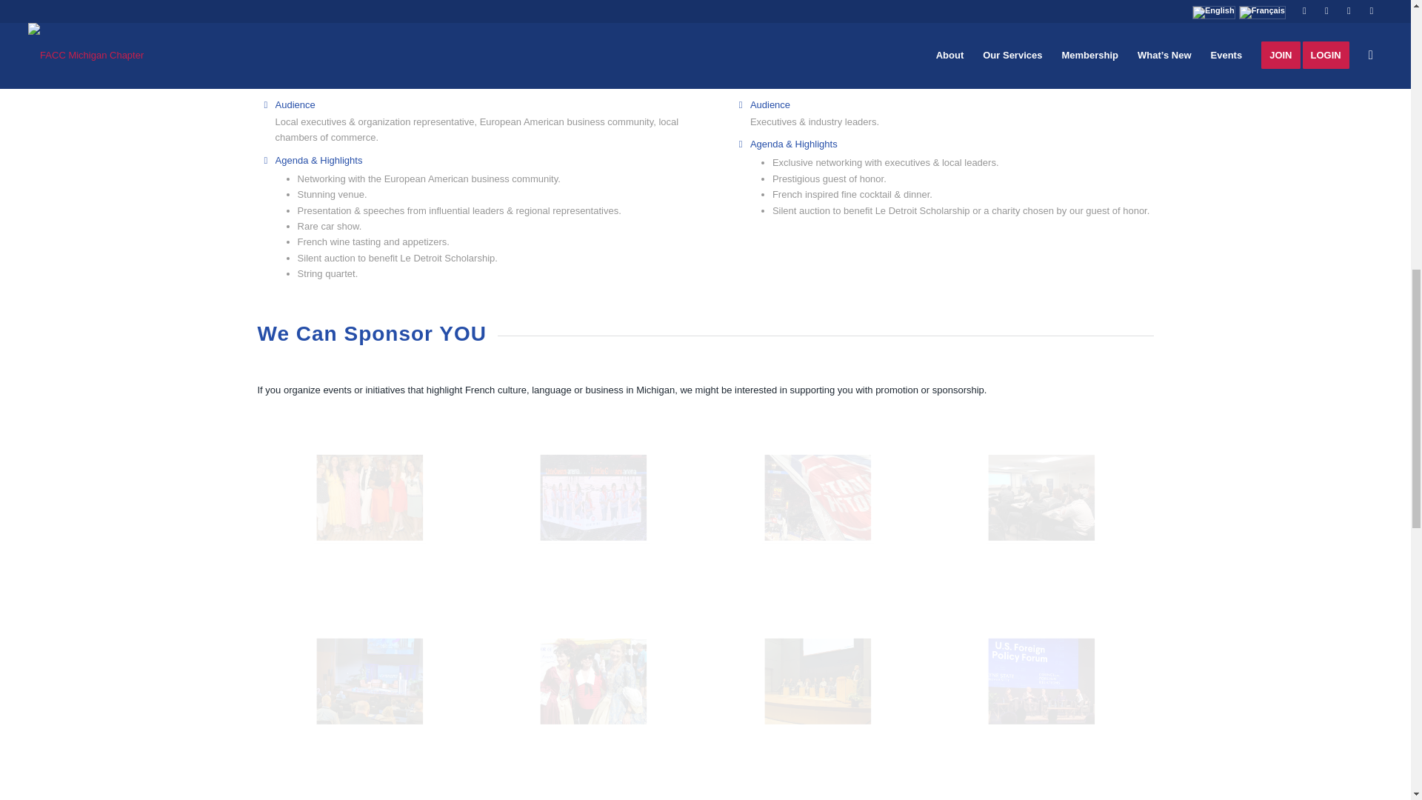  What do you see at coordinates (369, 497) in the screenshot?
I see `Fete de la Bastille` at bounding box center [369, 497].